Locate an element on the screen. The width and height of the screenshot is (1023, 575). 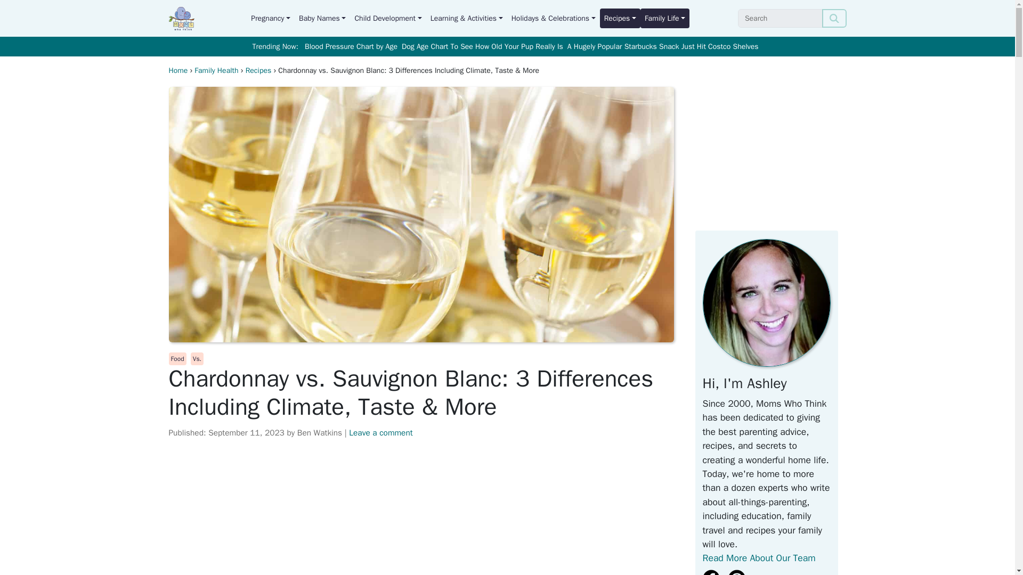
Baby Names is located at coordinates (322, 18).